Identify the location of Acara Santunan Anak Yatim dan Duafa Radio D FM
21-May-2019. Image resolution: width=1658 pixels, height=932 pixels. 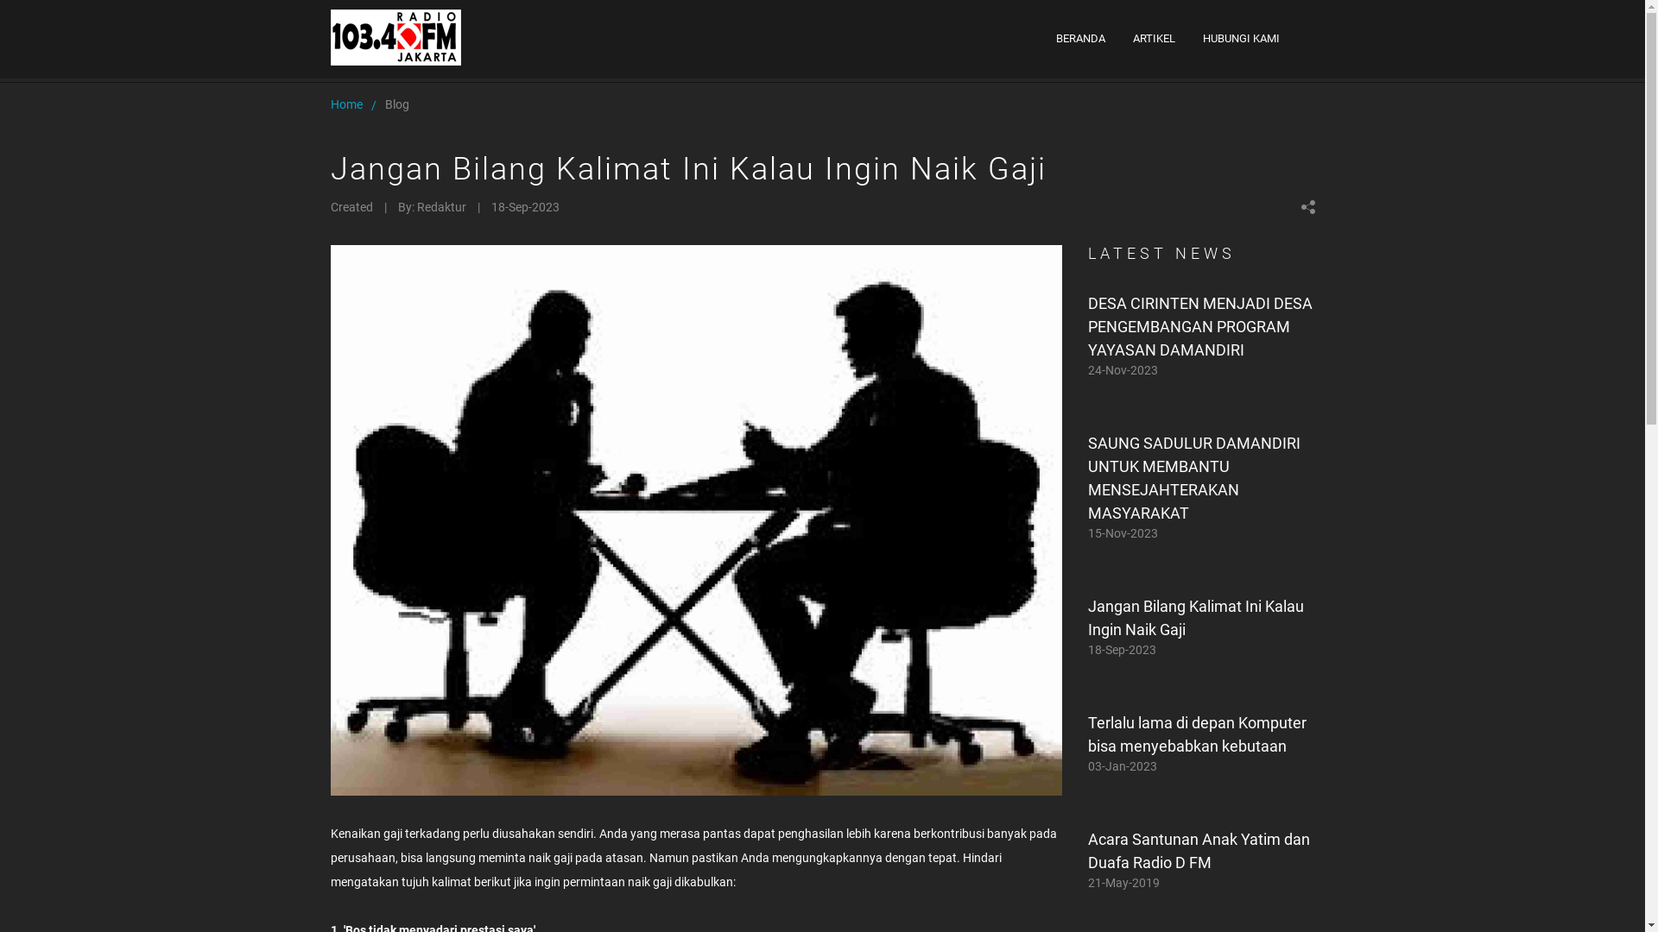
(1202, 860).